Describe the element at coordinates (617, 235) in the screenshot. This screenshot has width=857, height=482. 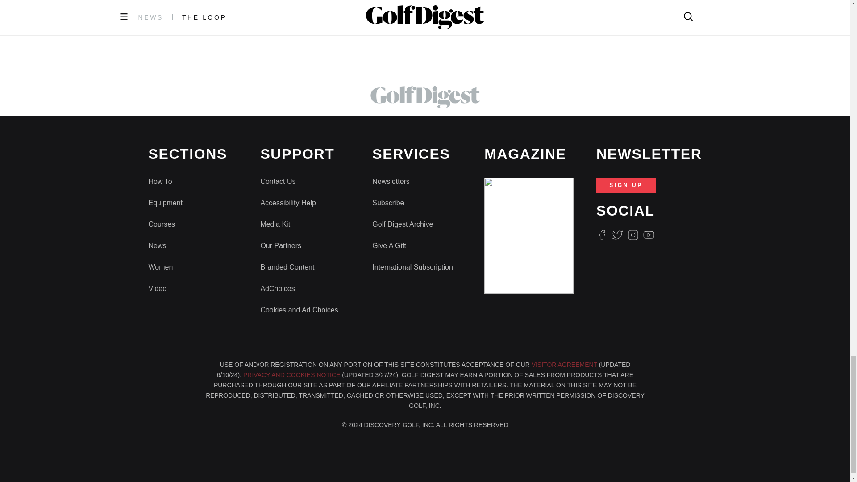
I see `Twitter Logo` at that location.